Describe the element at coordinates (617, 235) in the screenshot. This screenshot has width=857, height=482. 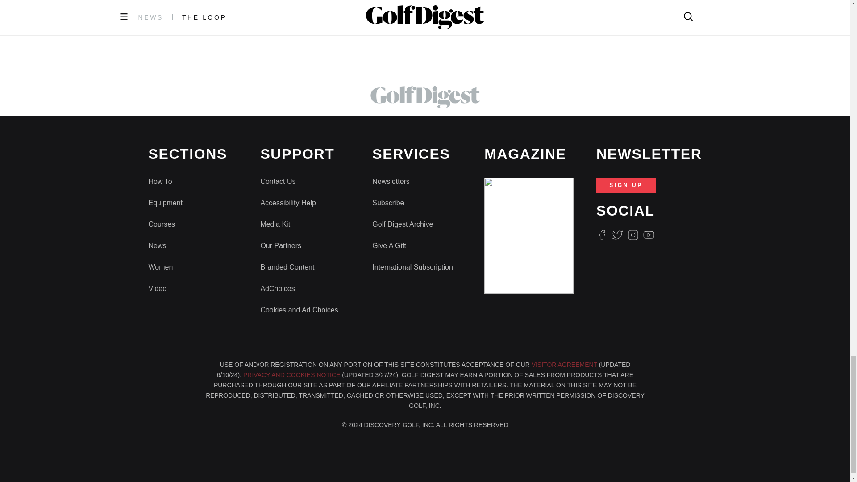
I see `Twitter Logo` at that location.